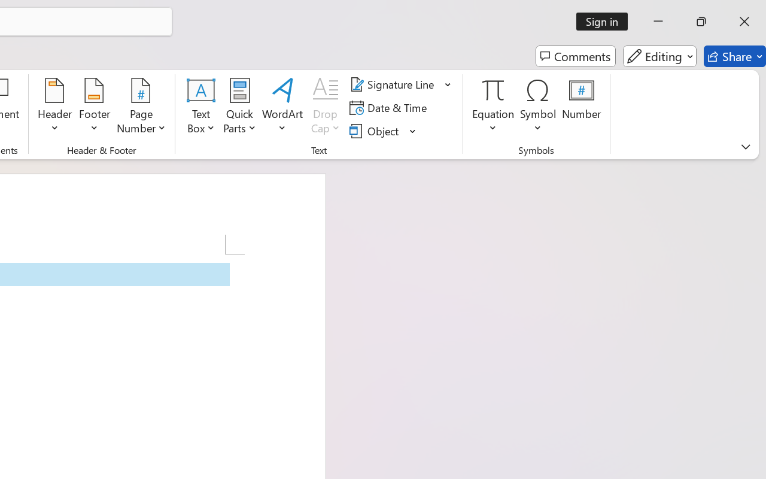 This screenshot has height=479, width=766. What do you see at coordinates (201, 108) in the screenshot?
I see `Text Box` at bounding box center [201, 108].